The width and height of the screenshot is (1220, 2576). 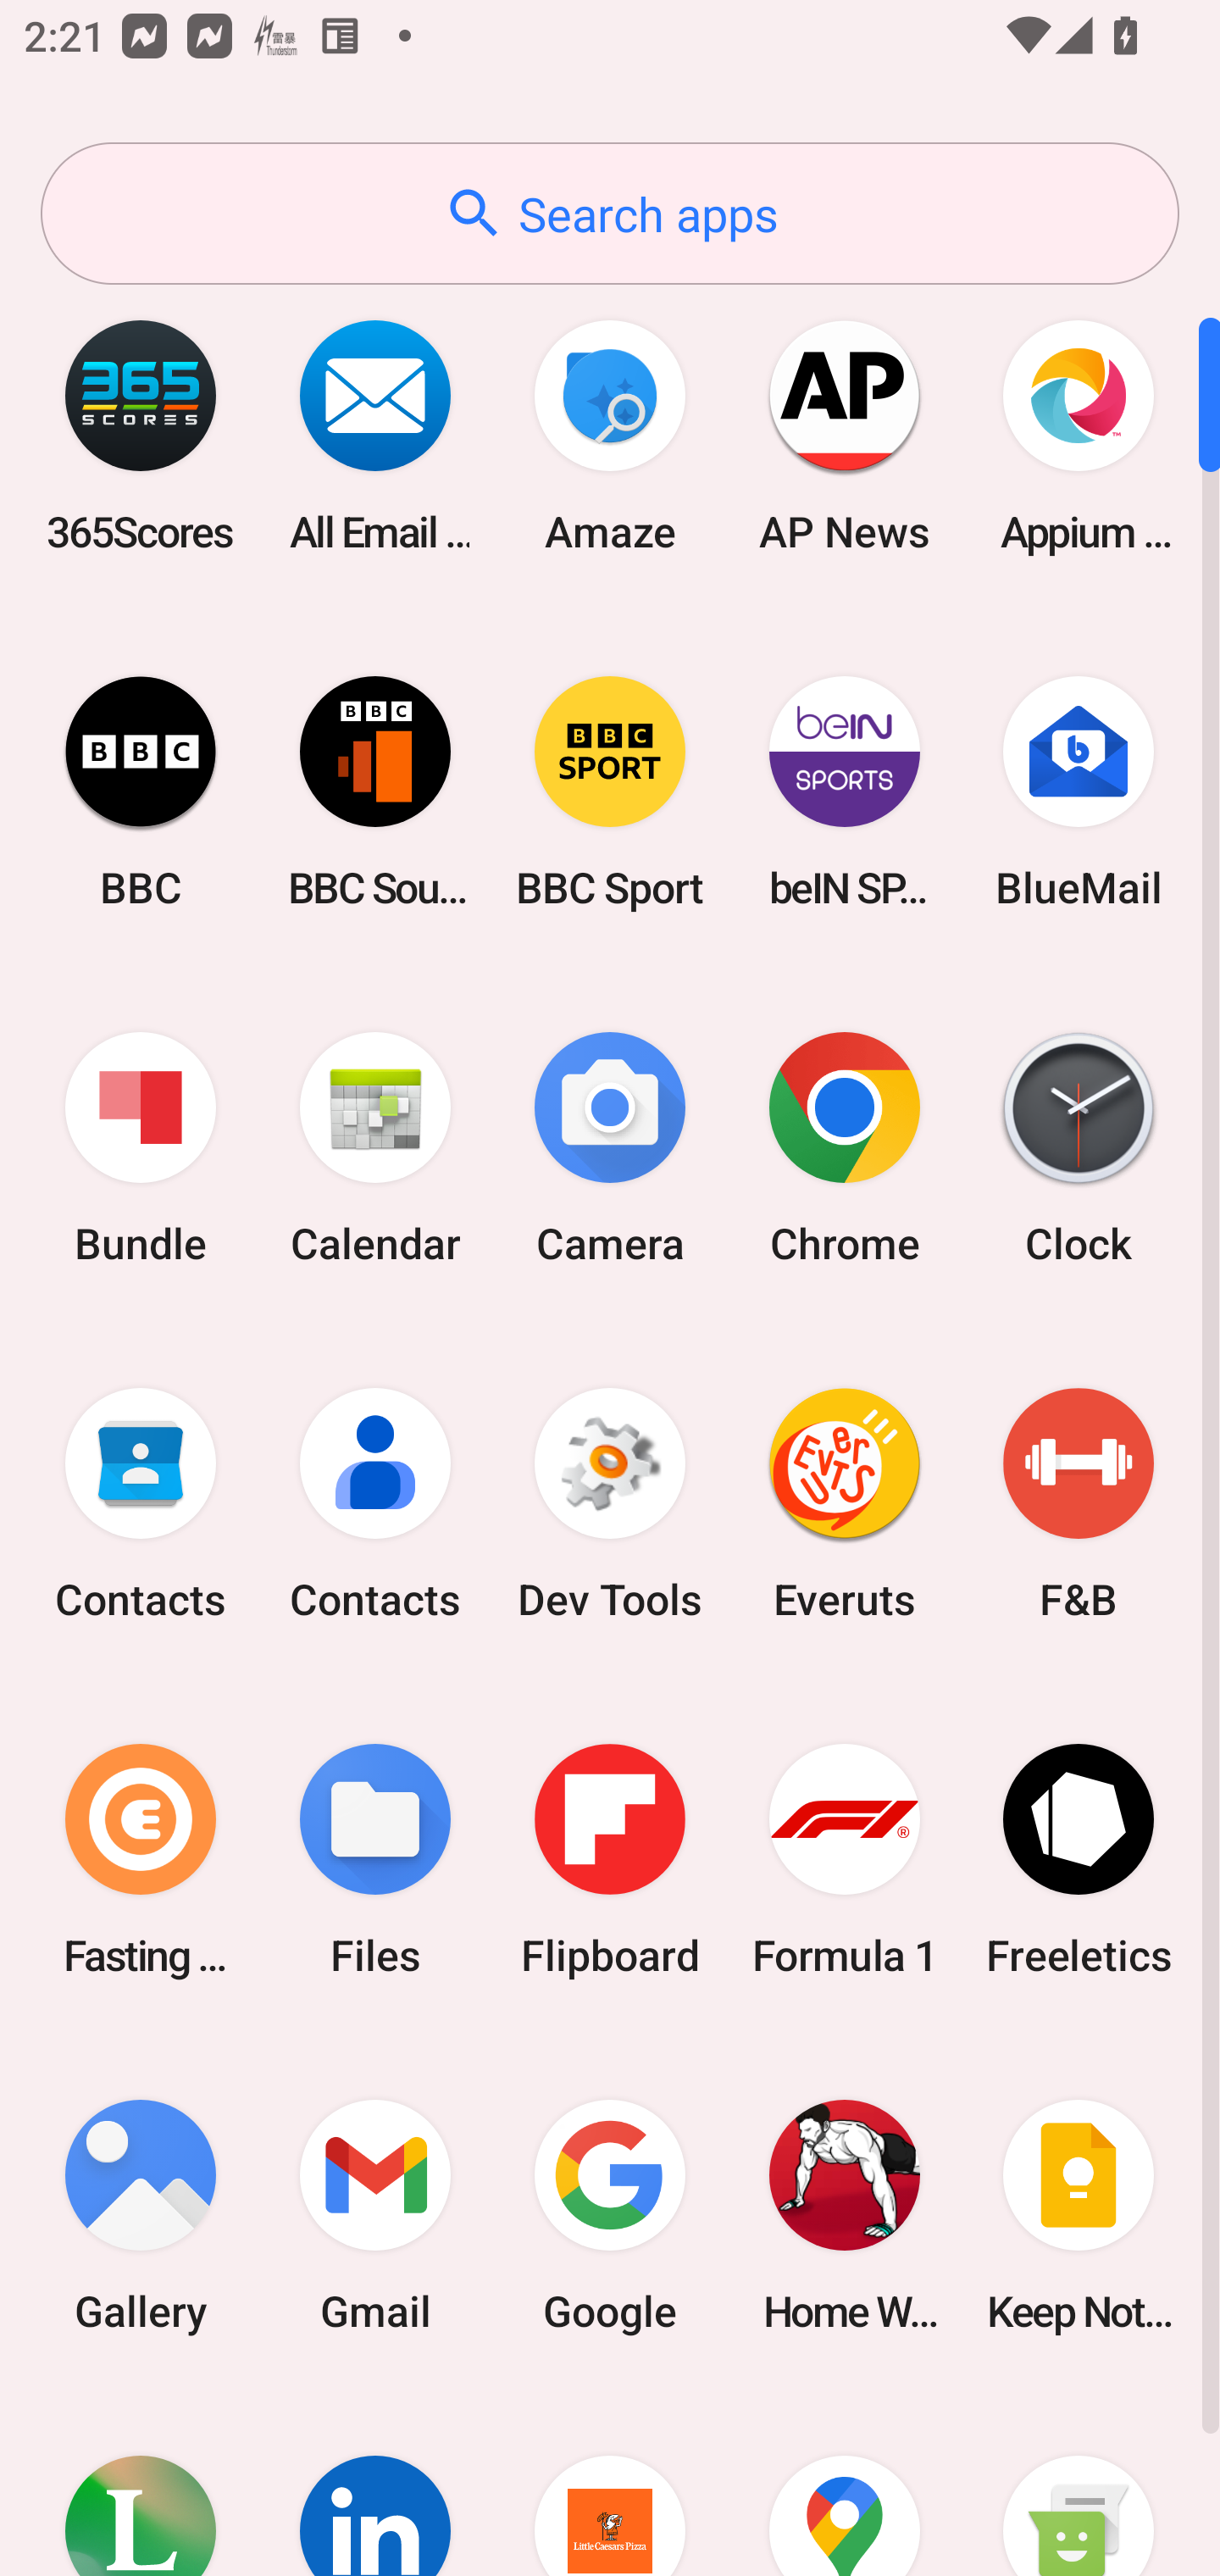 I want to click on Messaging, so click(x=1079, y=2484).